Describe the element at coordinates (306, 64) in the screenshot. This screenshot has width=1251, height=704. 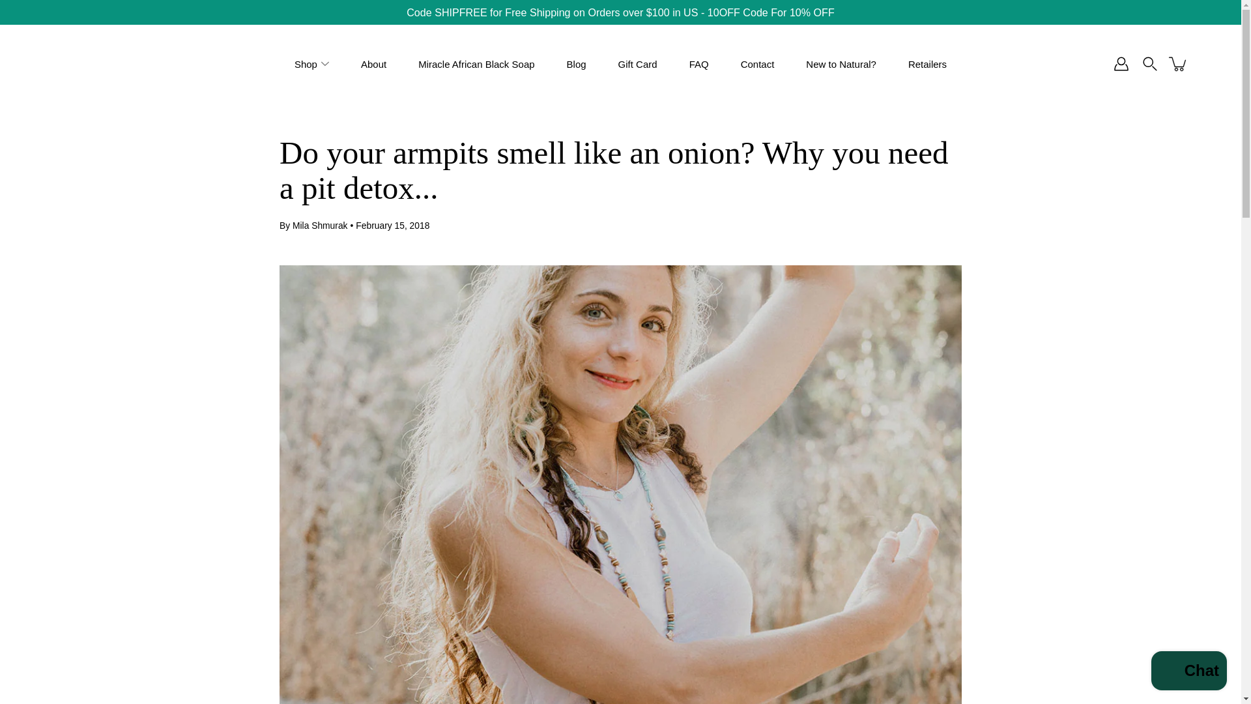
I see `Shop` at that location.